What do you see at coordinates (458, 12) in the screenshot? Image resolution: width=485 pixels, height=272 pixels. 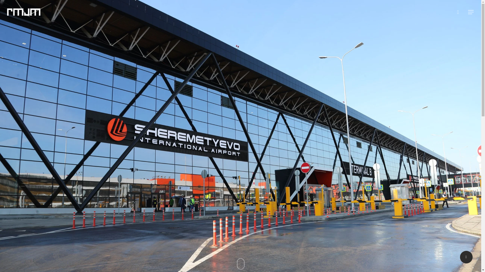 I see `search` at bounding box center [458, 12].